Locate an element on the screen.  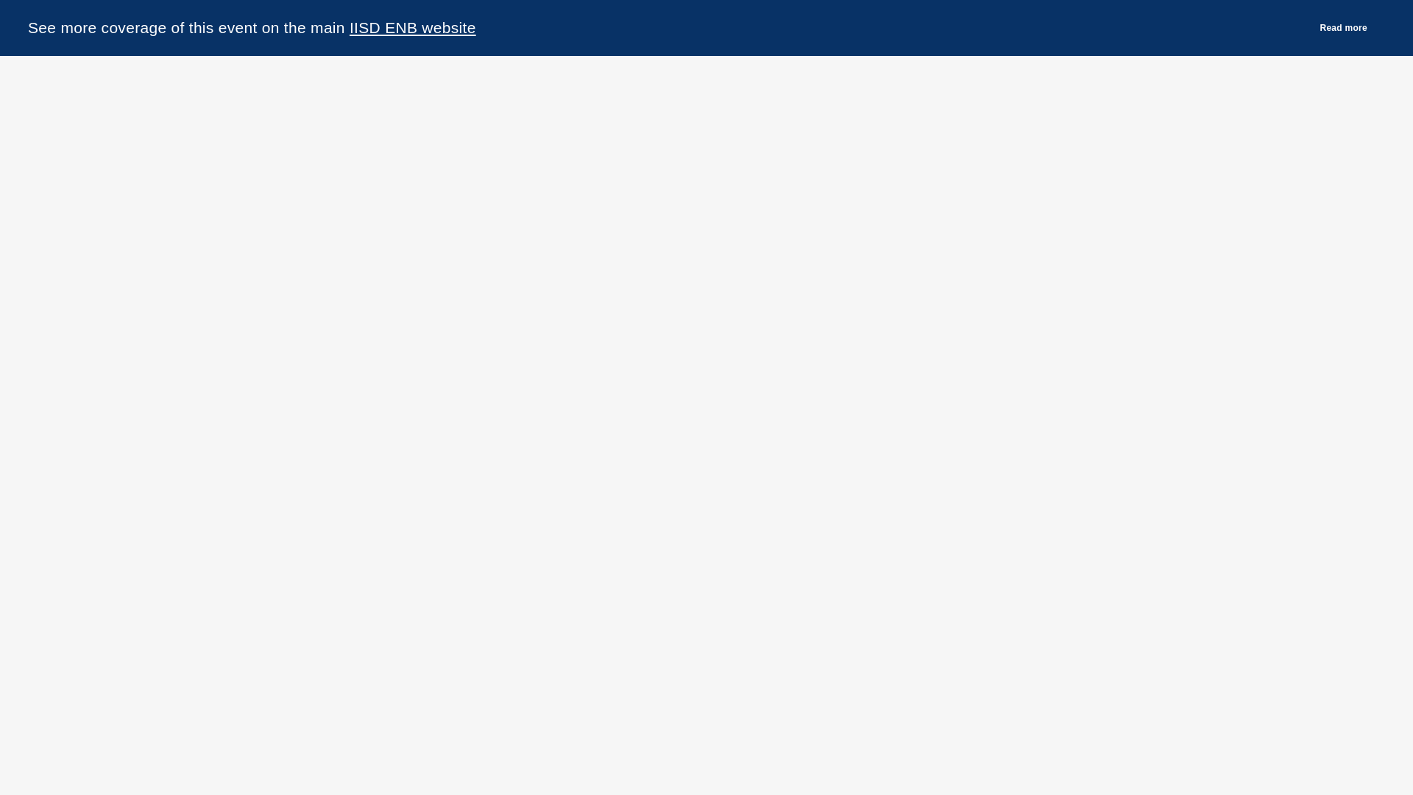
IISD ENB website is located at coordinates (412, 26).